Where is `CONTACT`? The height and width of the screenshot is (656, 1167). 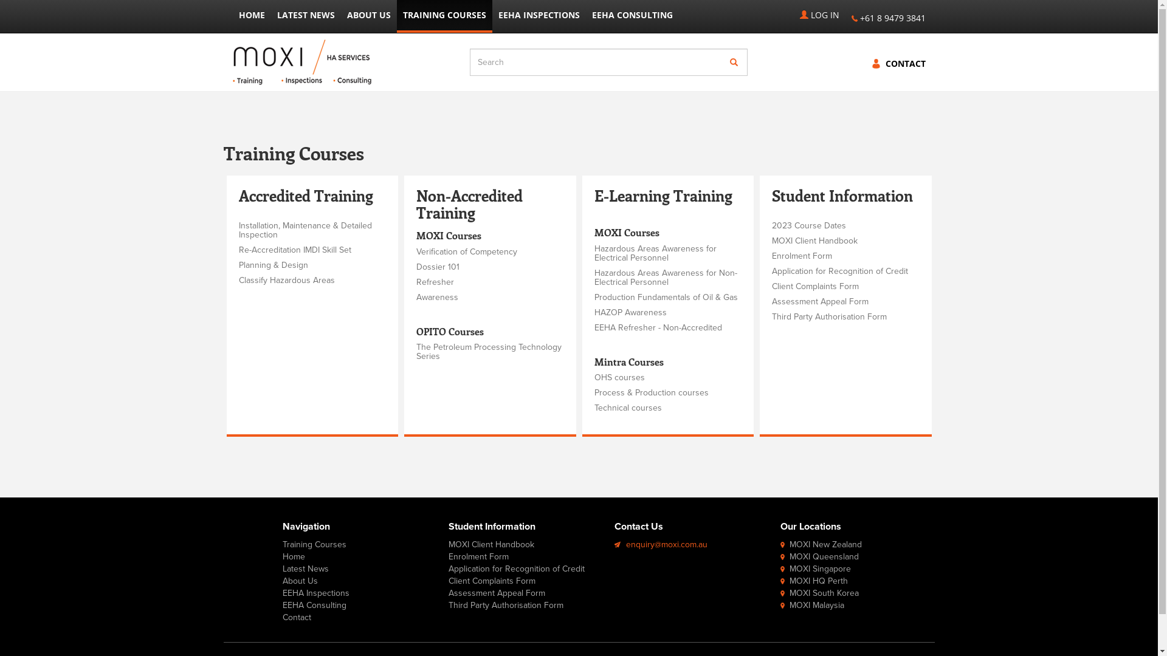
CONTACT is located at coordinates (905, 64).